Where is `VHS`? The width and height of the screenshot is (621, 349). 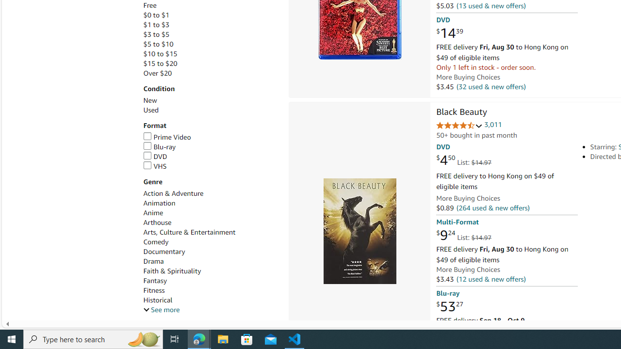
VHS is located at coordinates (211, 166).